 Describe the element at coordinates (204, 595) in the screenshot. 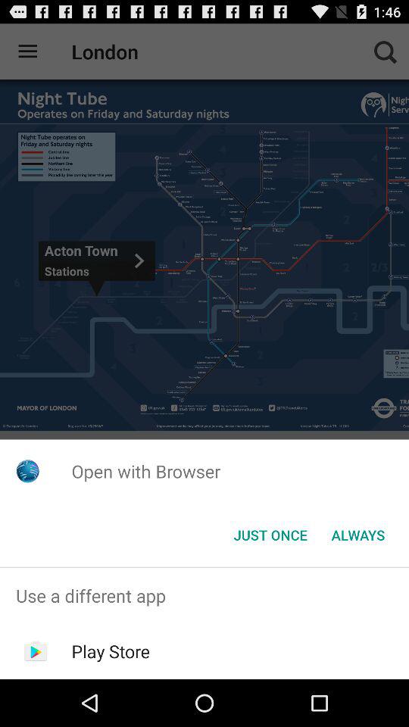

I see `turn off the use a different app` at that location.